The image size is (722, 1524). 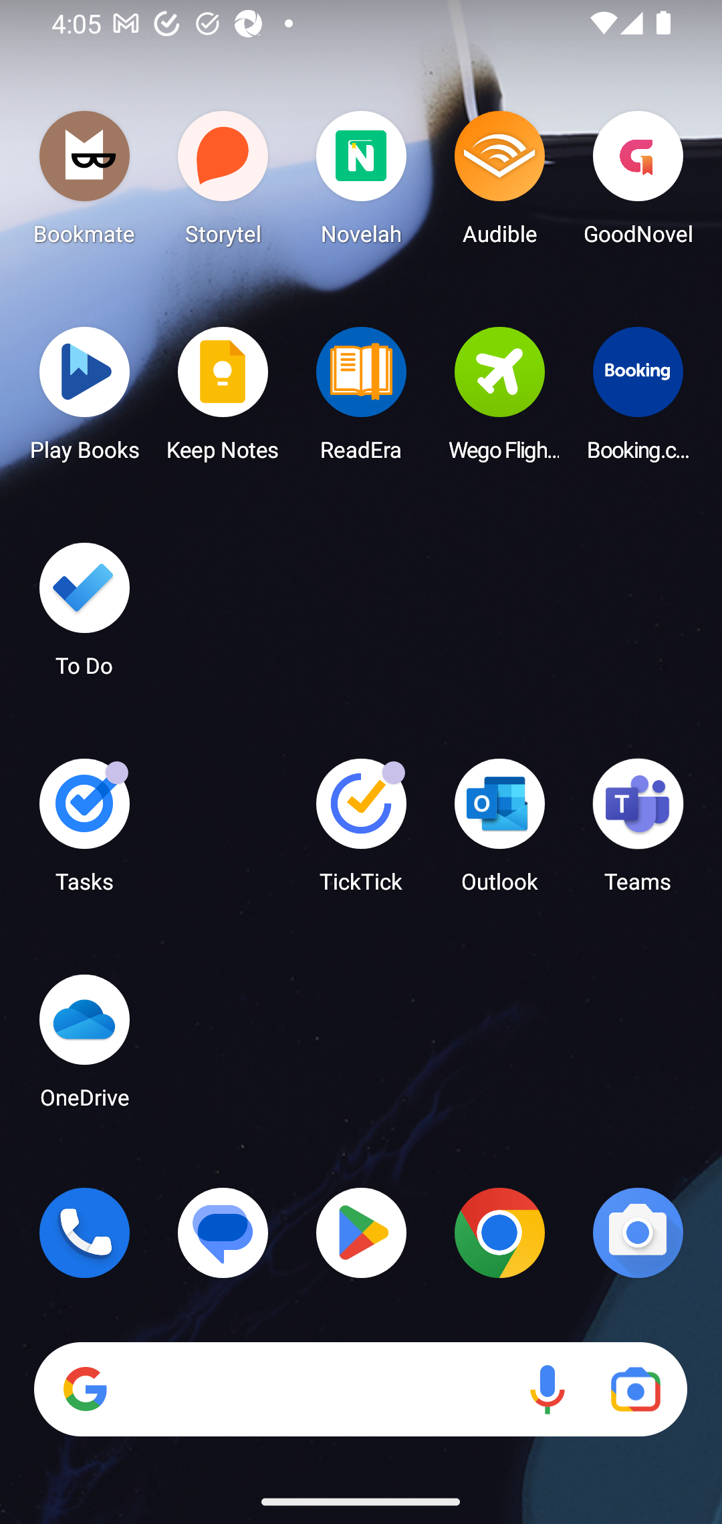 I want to click on Phone, so click(x=84, y=1233).